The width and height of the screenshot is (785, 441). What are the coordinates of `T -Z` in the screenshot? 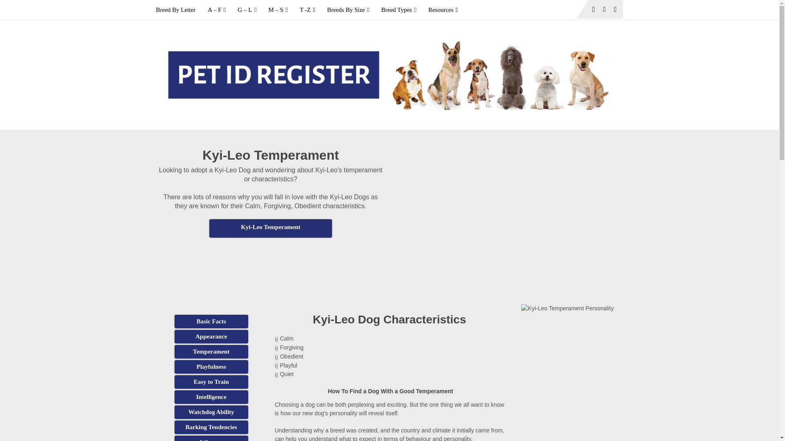 It's located at (307, 10).